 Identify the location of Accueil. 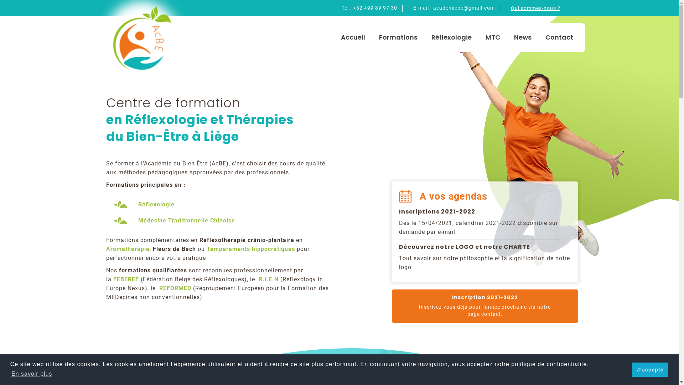
(353, 38).